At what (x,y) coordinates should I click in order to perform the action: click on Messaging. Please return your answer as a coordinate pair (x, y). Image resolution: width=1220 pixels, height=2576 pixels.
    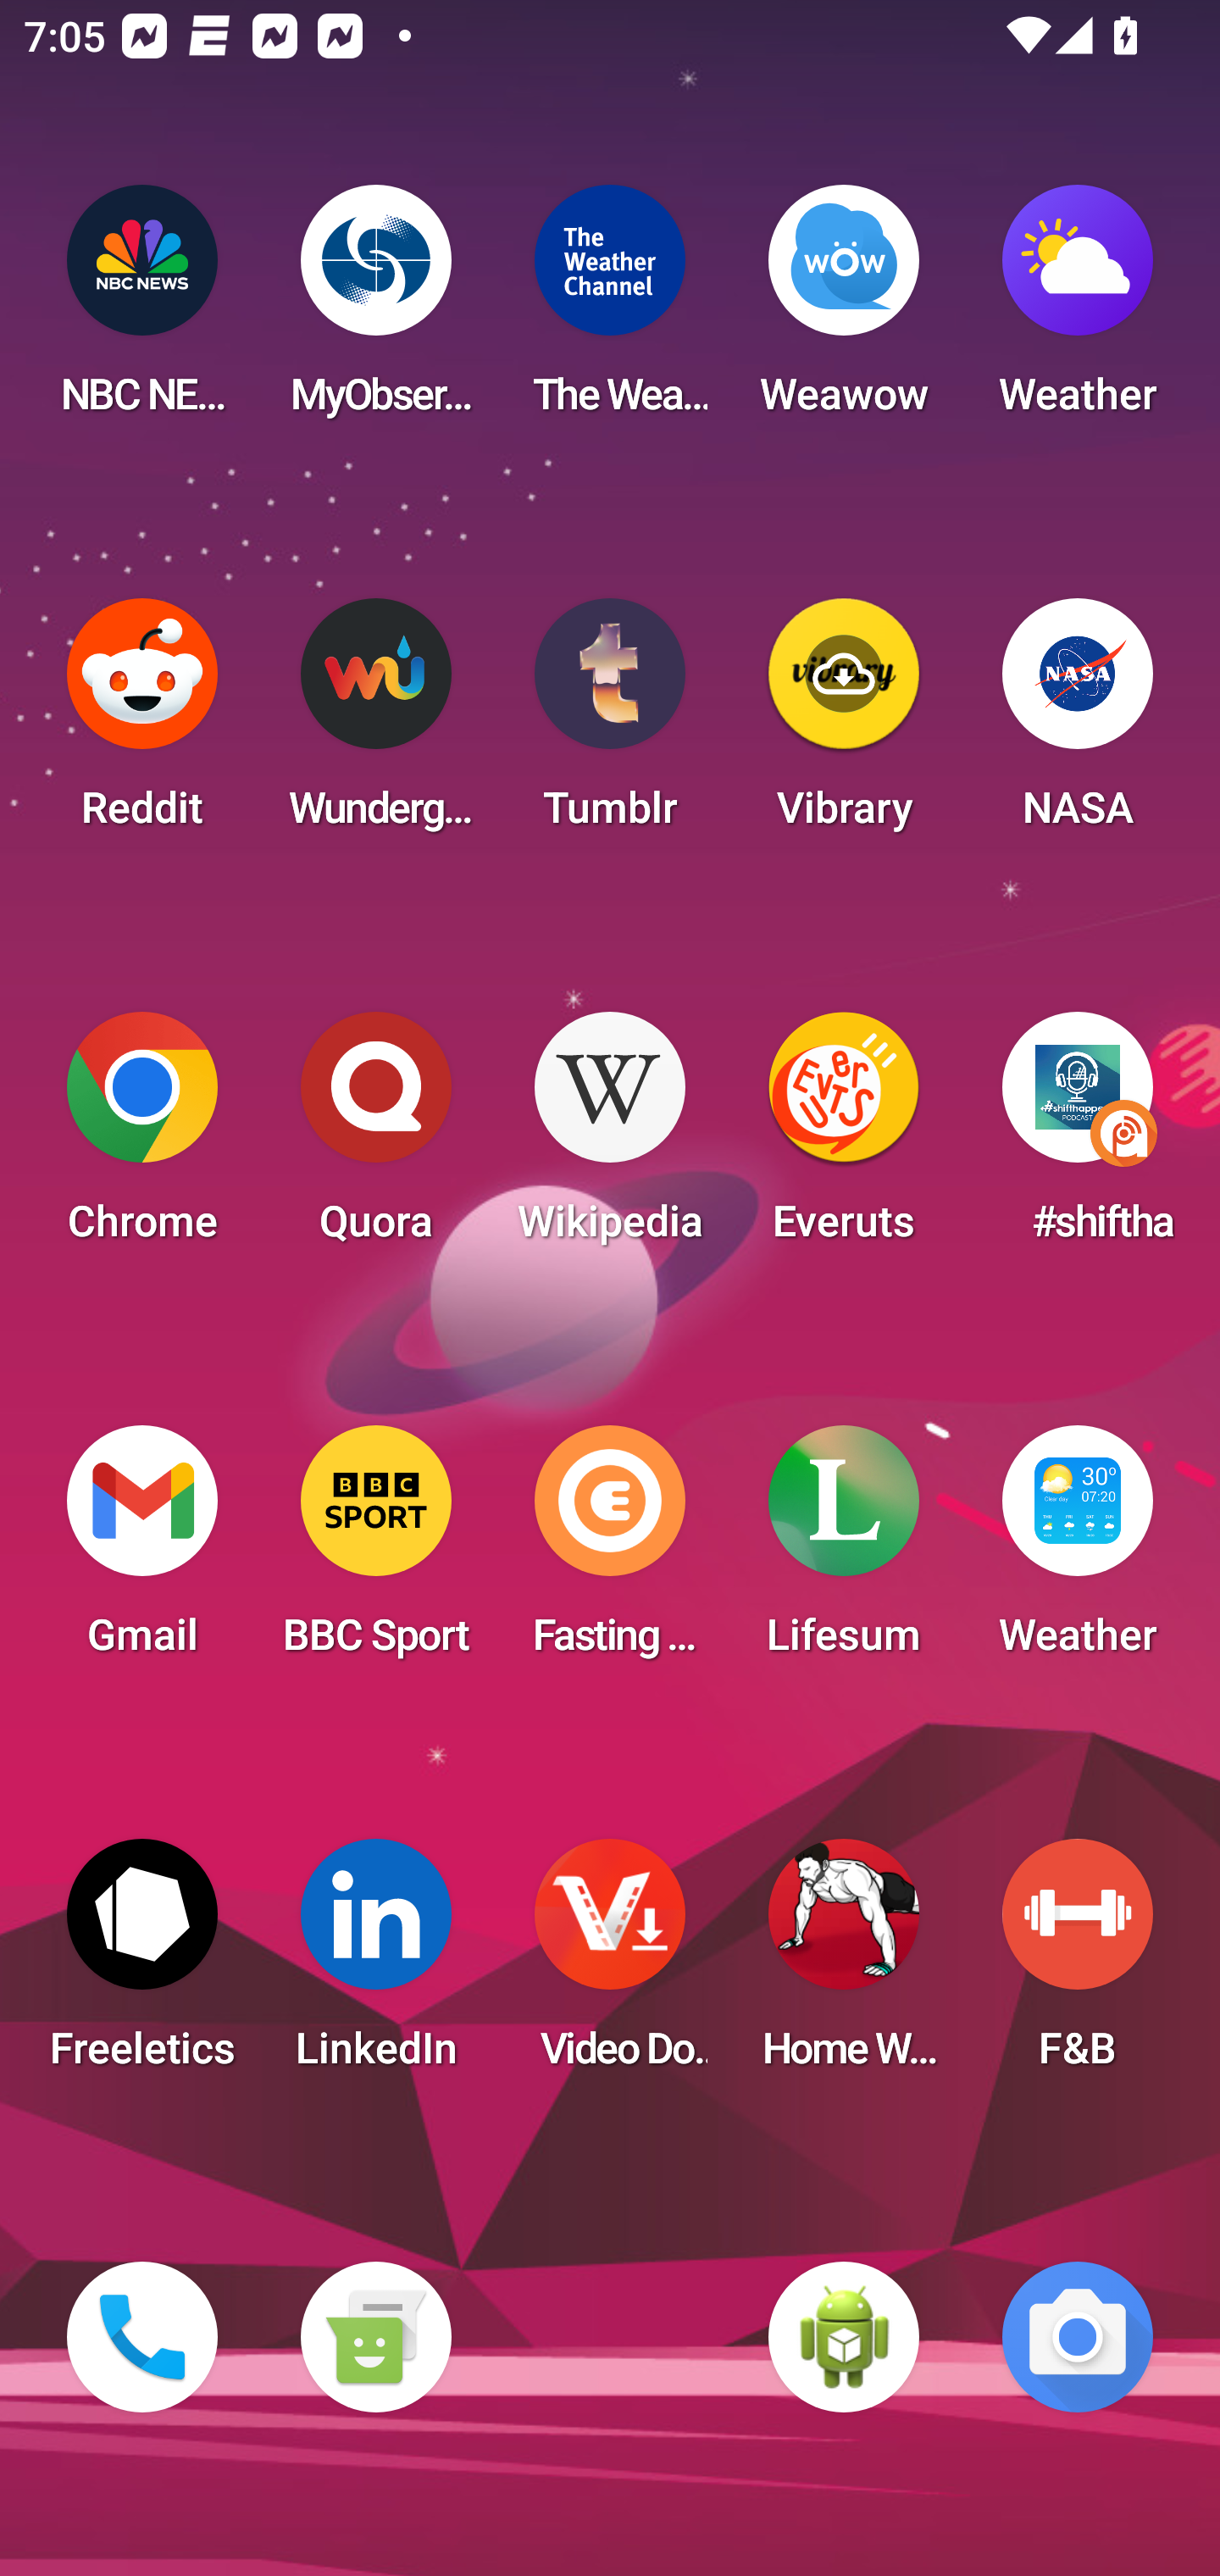
    Looking at the image, I should click on (375, 2337).